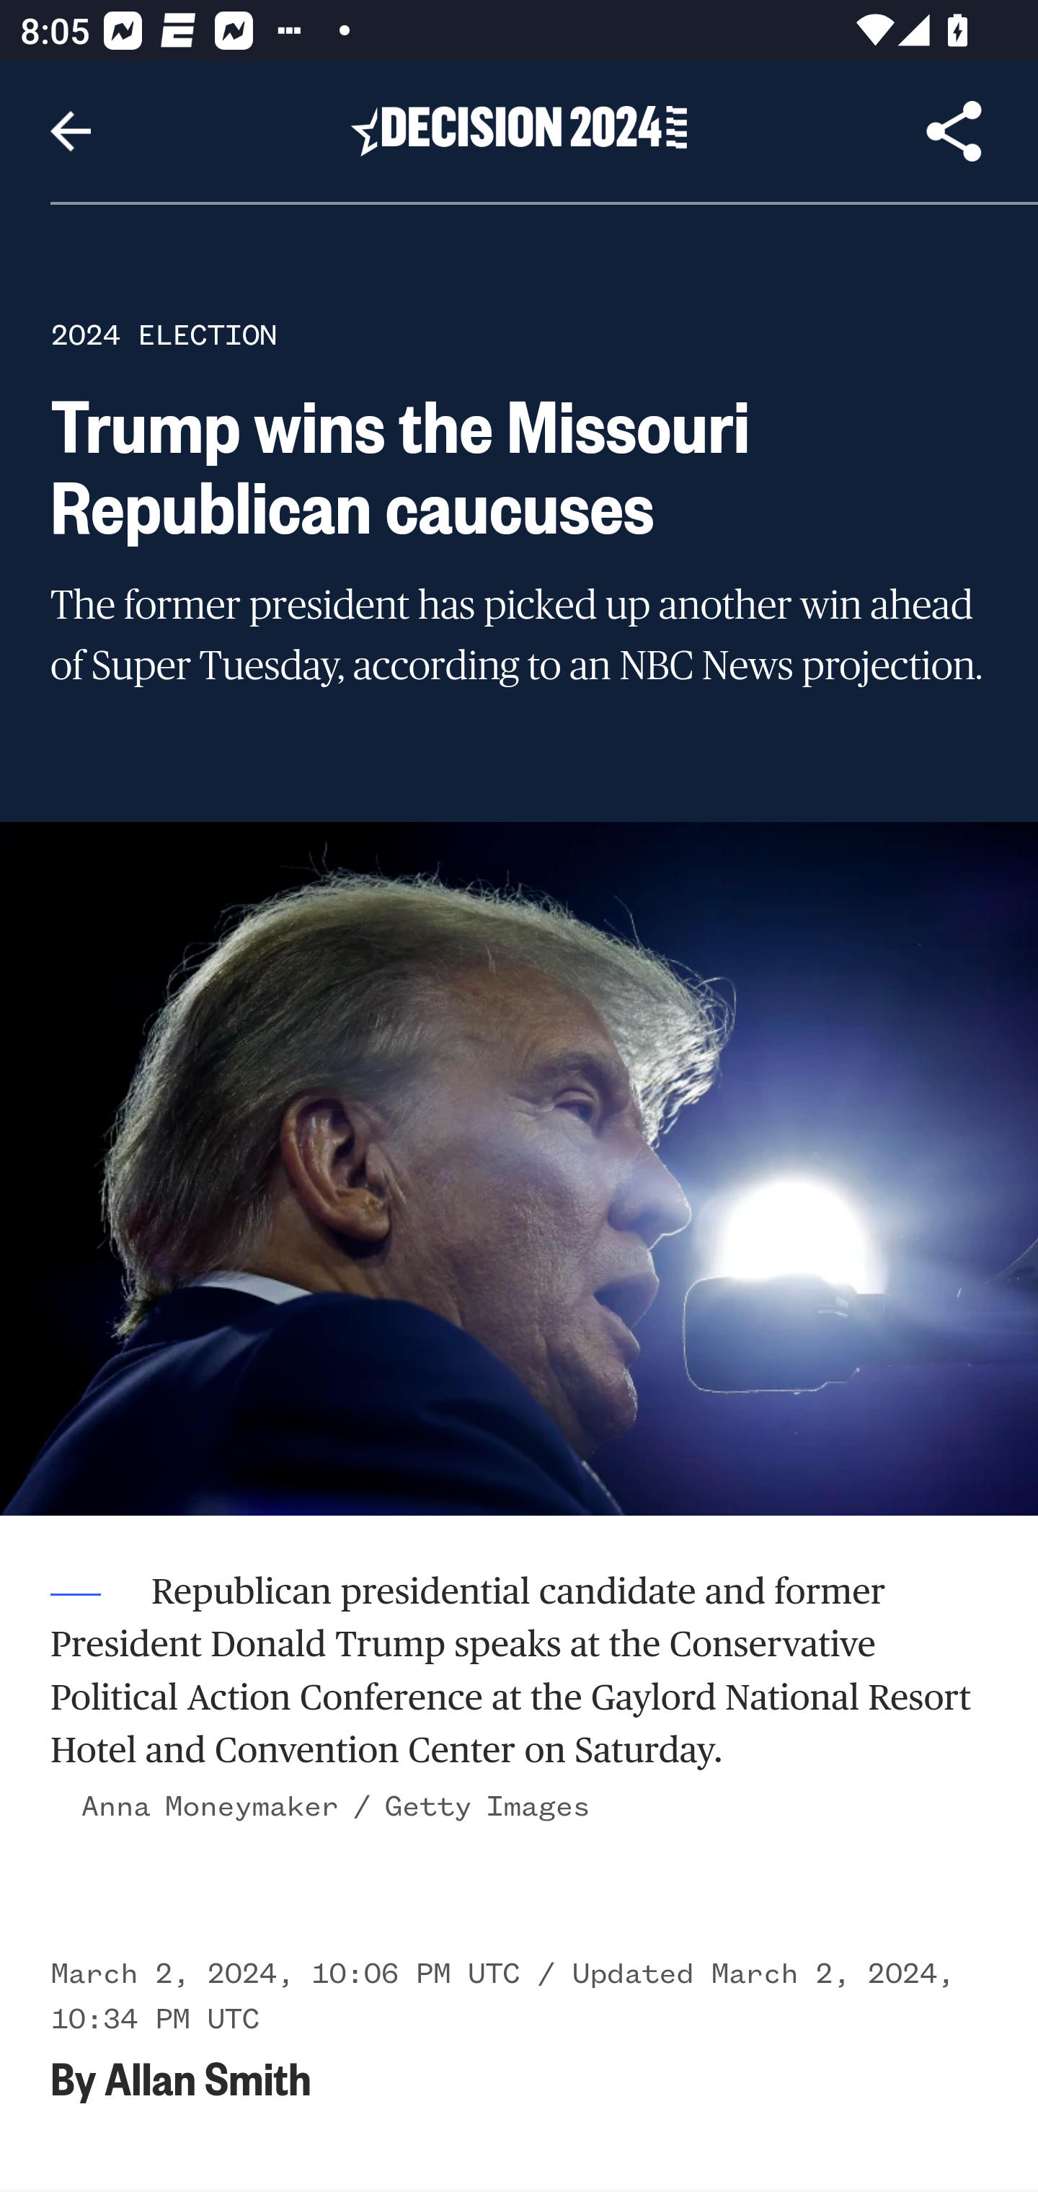 The width and height of the screenshot is (1038, 2192). Describe the element at coordinates (71, 131) in the screenshot. I see `Navigate up` at that location.